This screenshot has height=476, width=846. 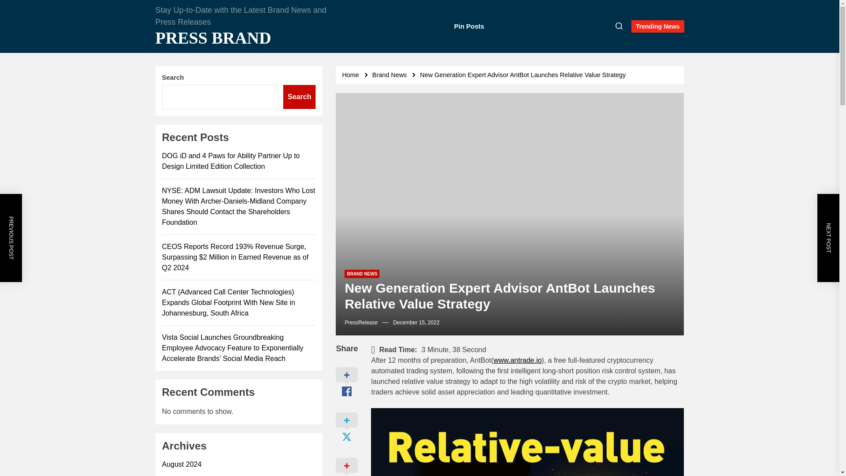 I want to click on Pin Posts, so click(x=469, y=26).